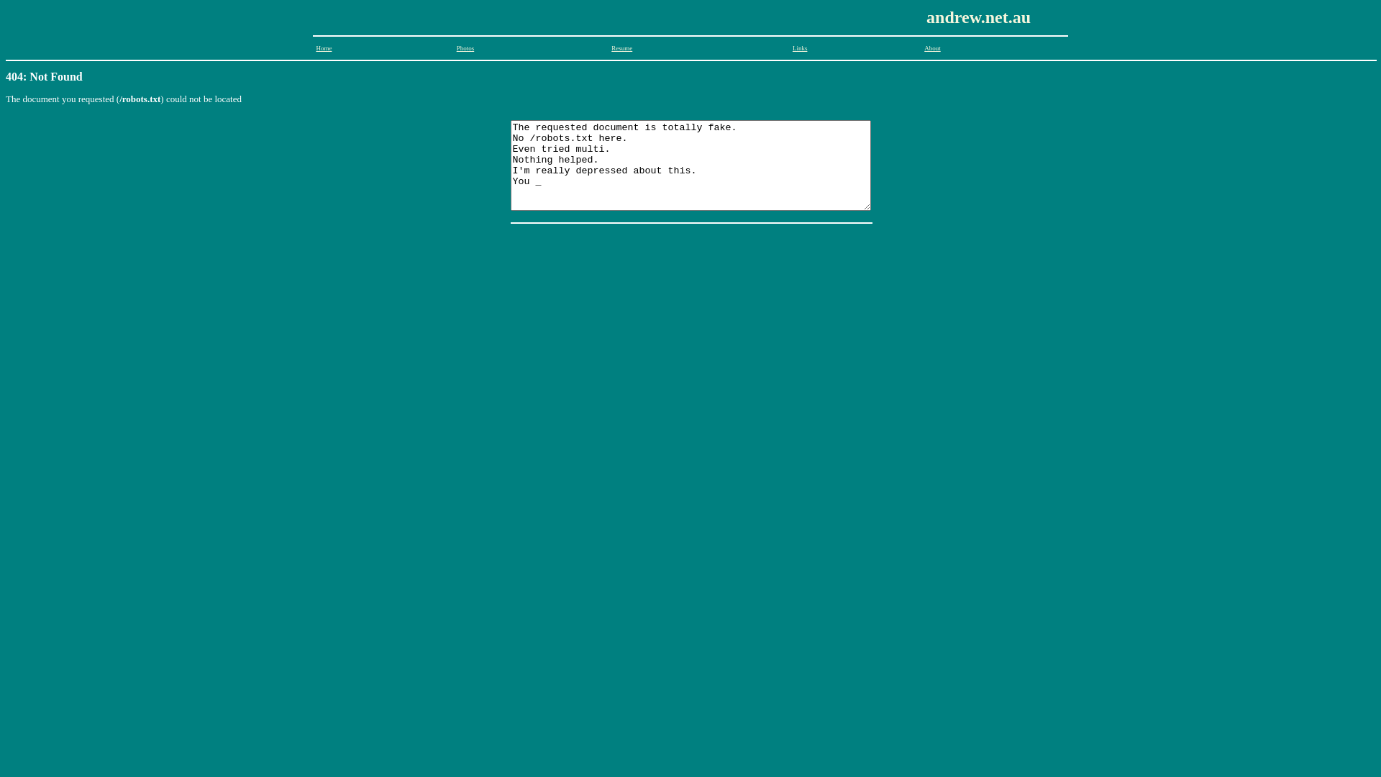 The image size is (1381, 777). I want to click on Resume, so click(621, 48).